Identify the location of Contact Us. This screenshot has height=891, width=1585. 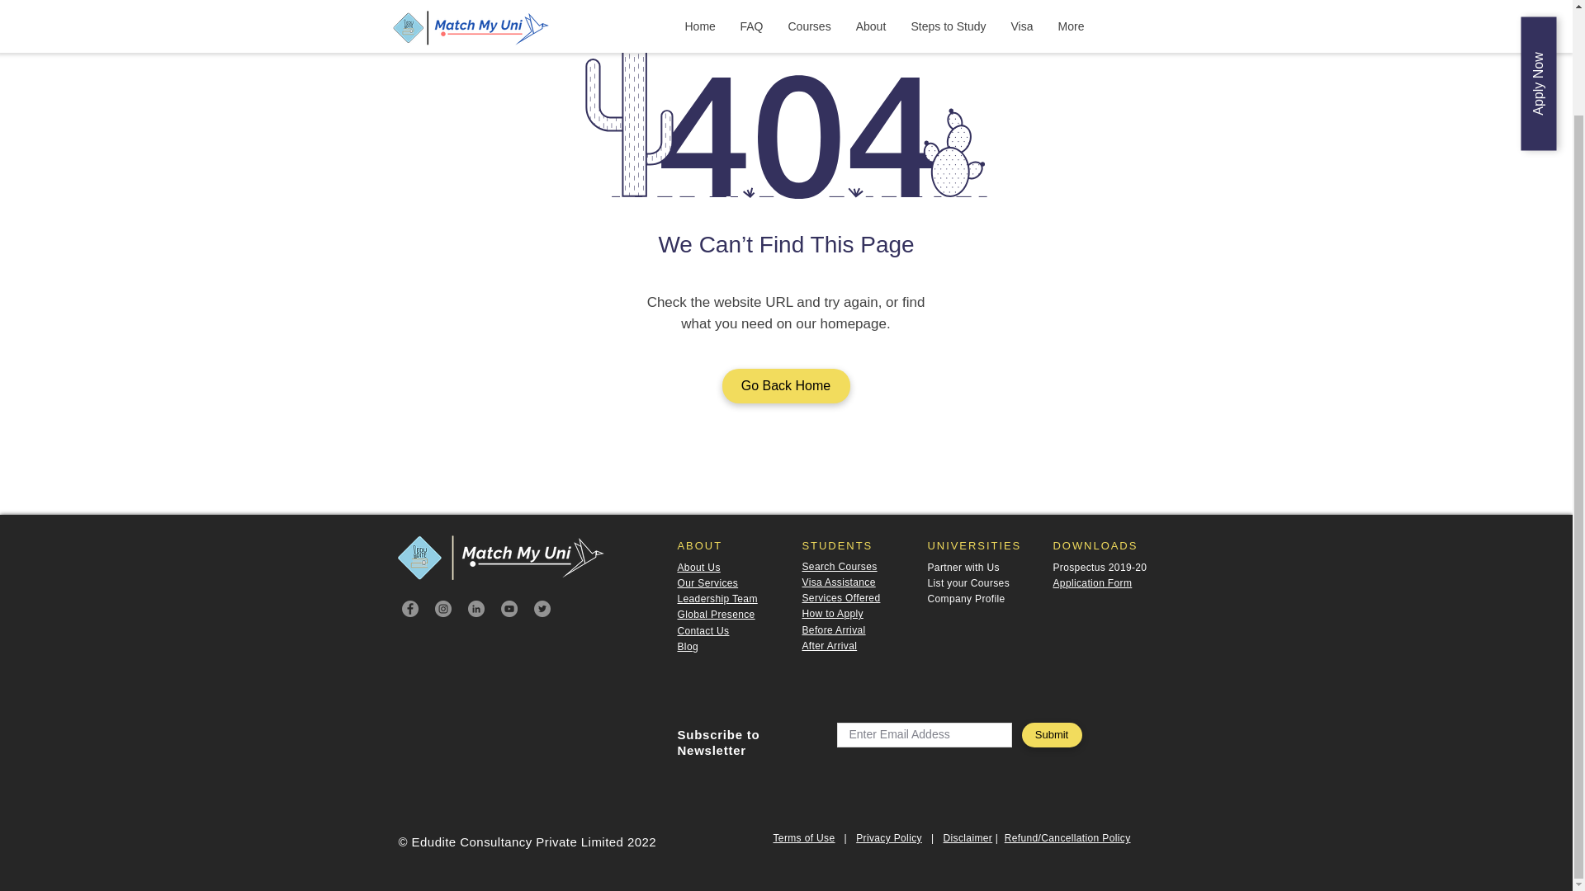
(703, 631).